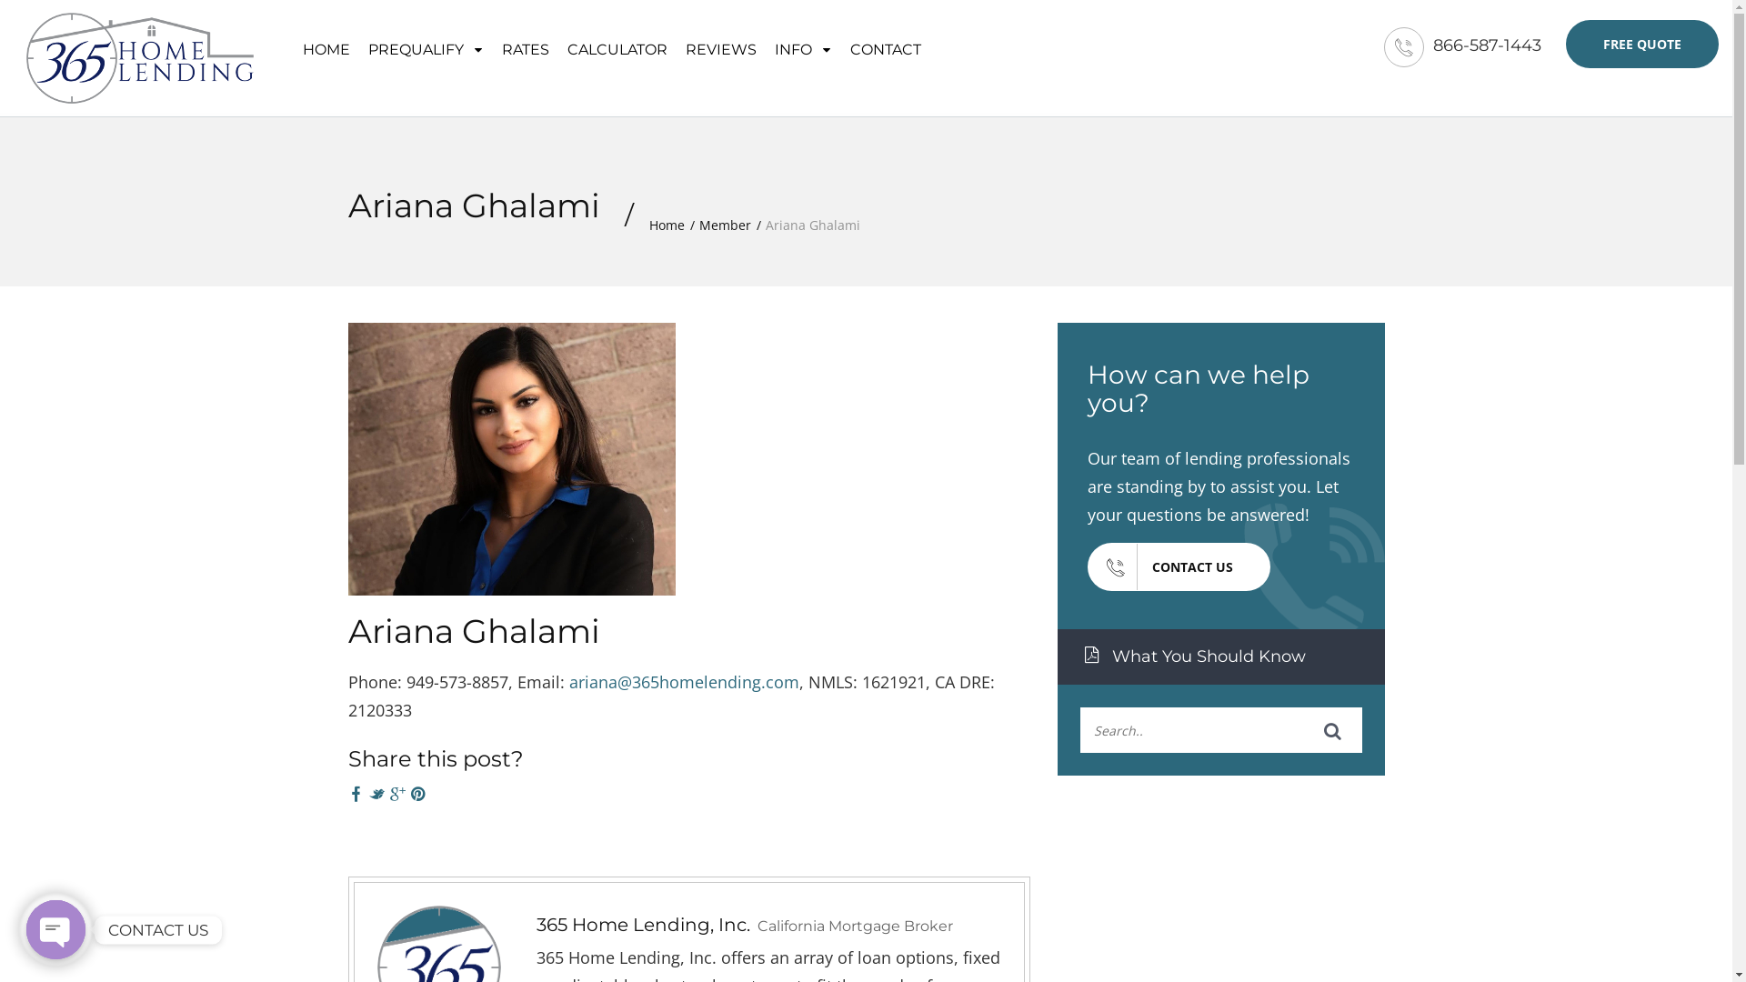 The image size is (1746, 982). What do you see at coordinates (326, 47) in the screenshot?
I see `HOME` at bounding box center [326, 47].